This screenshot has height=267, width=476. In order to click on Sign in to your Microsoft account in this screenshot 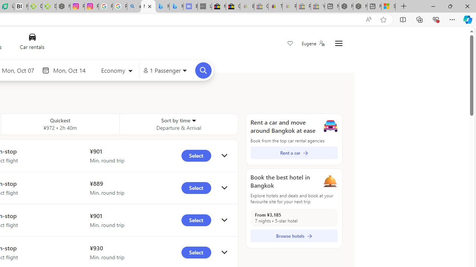, I will do `click(388, 7)`.